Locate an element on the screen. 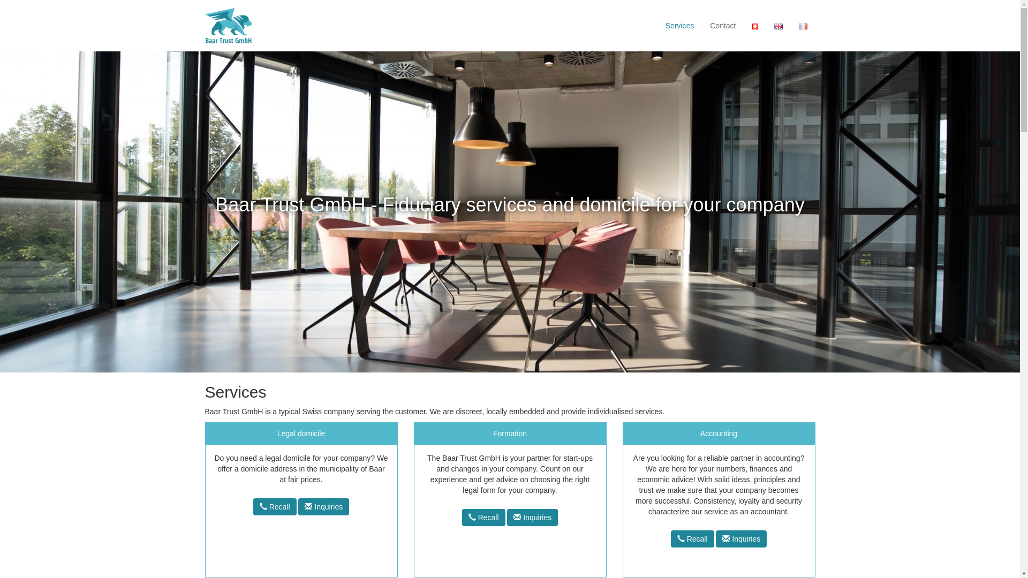  Services is located at coordinates (680, 26).